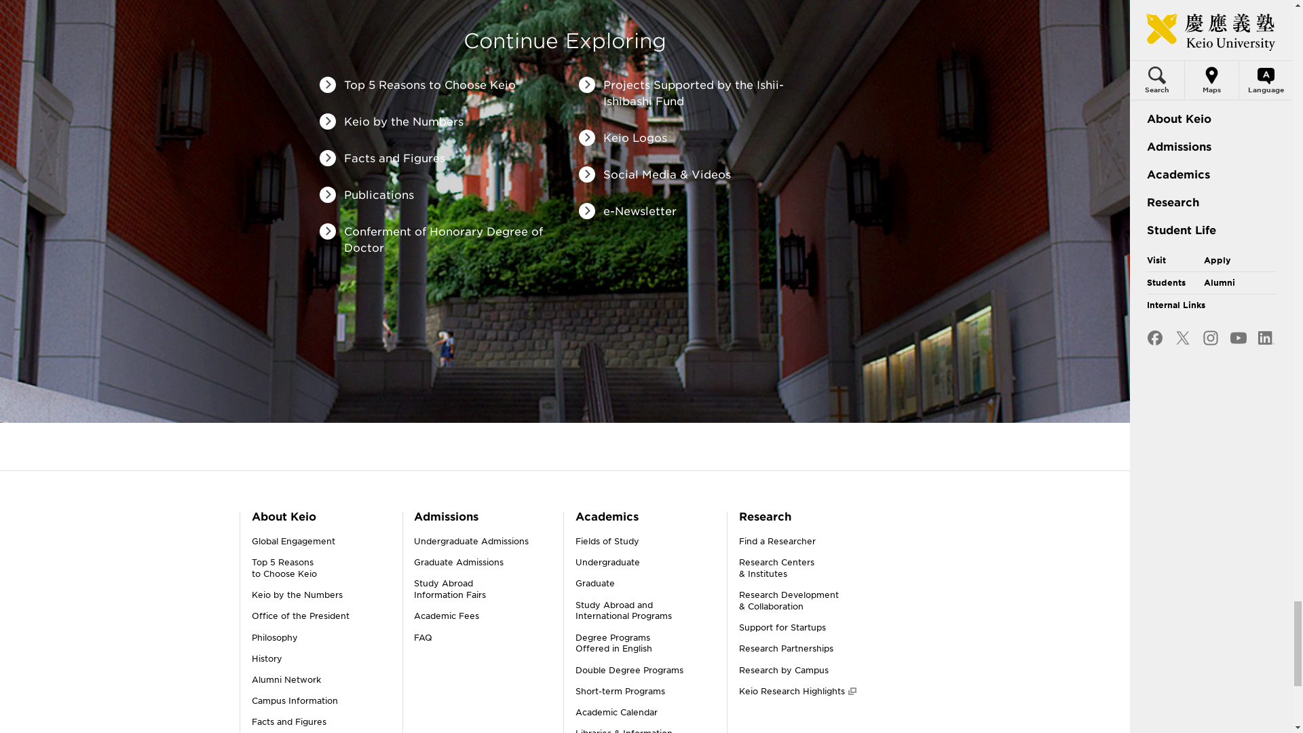 The height and width of the screenshot is (733, 1303). Describe the element at coordinates (446, 516) in the screenshot. I see `Alumni Network` at that location.